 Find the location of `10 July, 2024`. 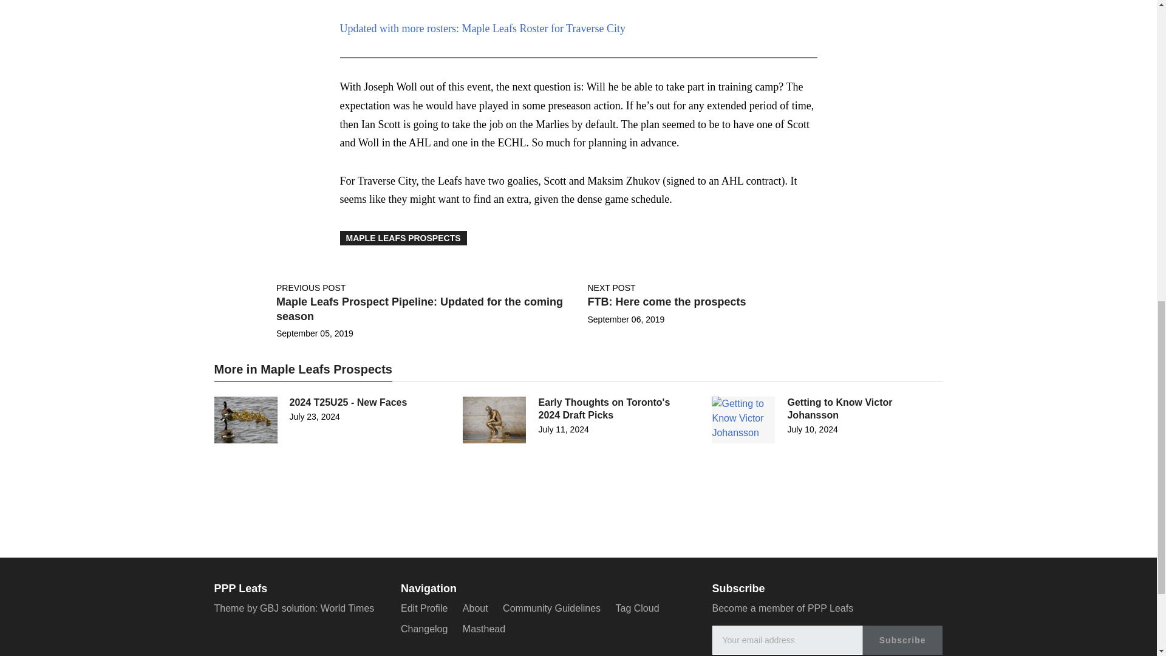

10 July, 2024 is located at coordinates (812, 429).